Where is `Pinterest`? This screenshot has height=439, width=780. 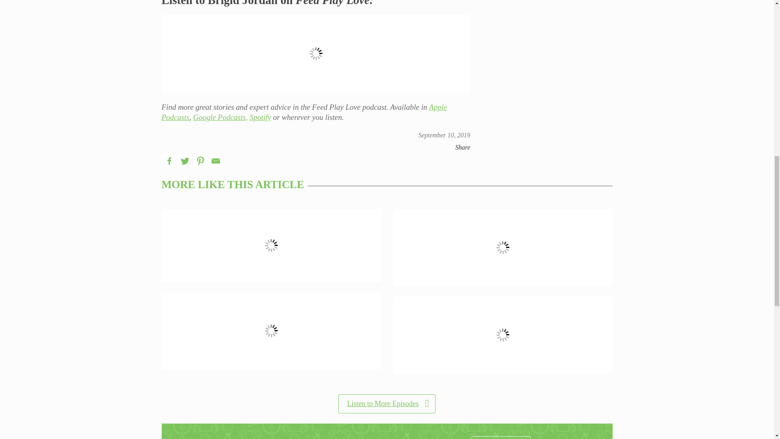 Pinterest is located at coordinates (200, 161).